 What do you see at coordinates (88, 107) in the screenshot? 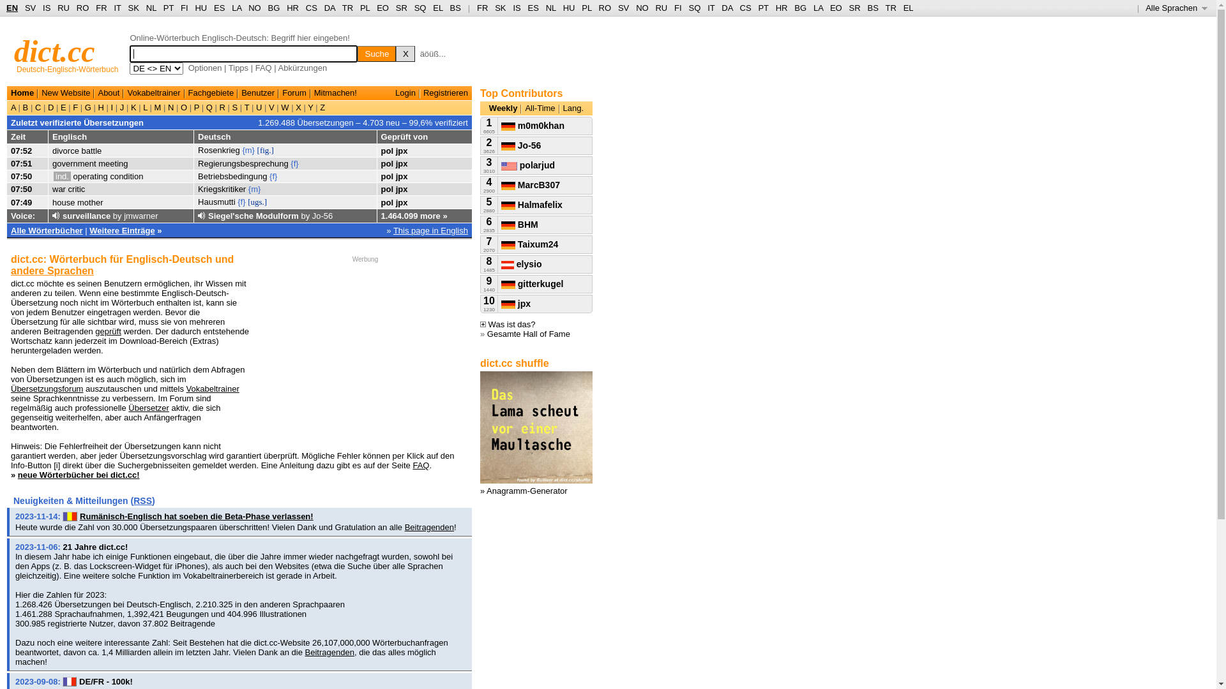
I see `G` at bounding box center [88, 107].